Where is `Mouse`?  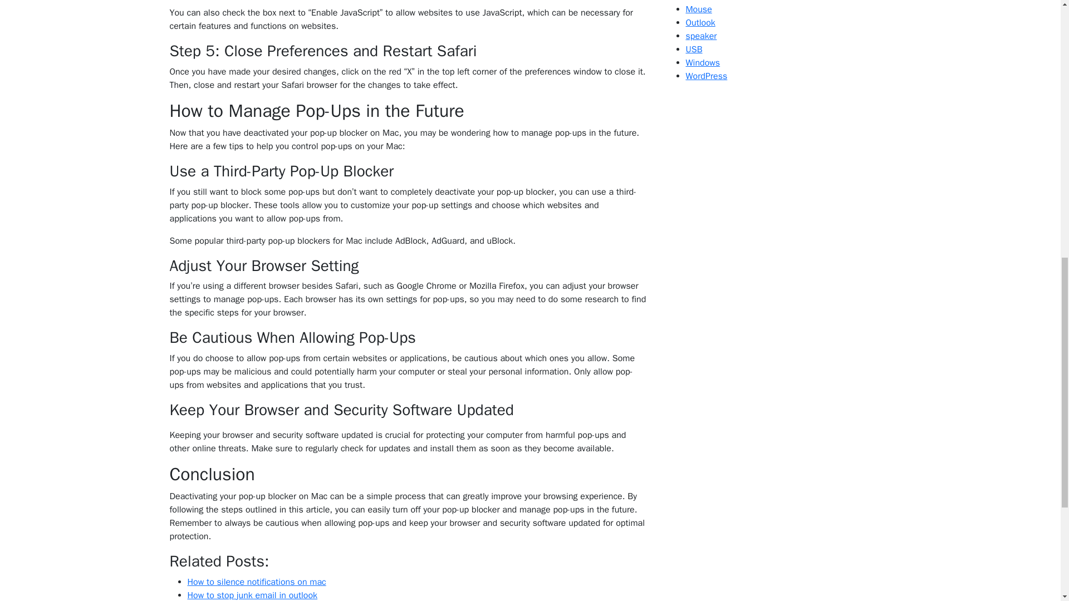
Mouse is located at coordinates (699, 9).